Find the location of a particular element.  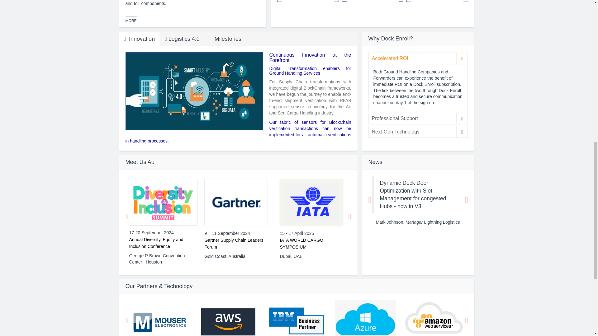

MORE is located at coordinates (355, 1).